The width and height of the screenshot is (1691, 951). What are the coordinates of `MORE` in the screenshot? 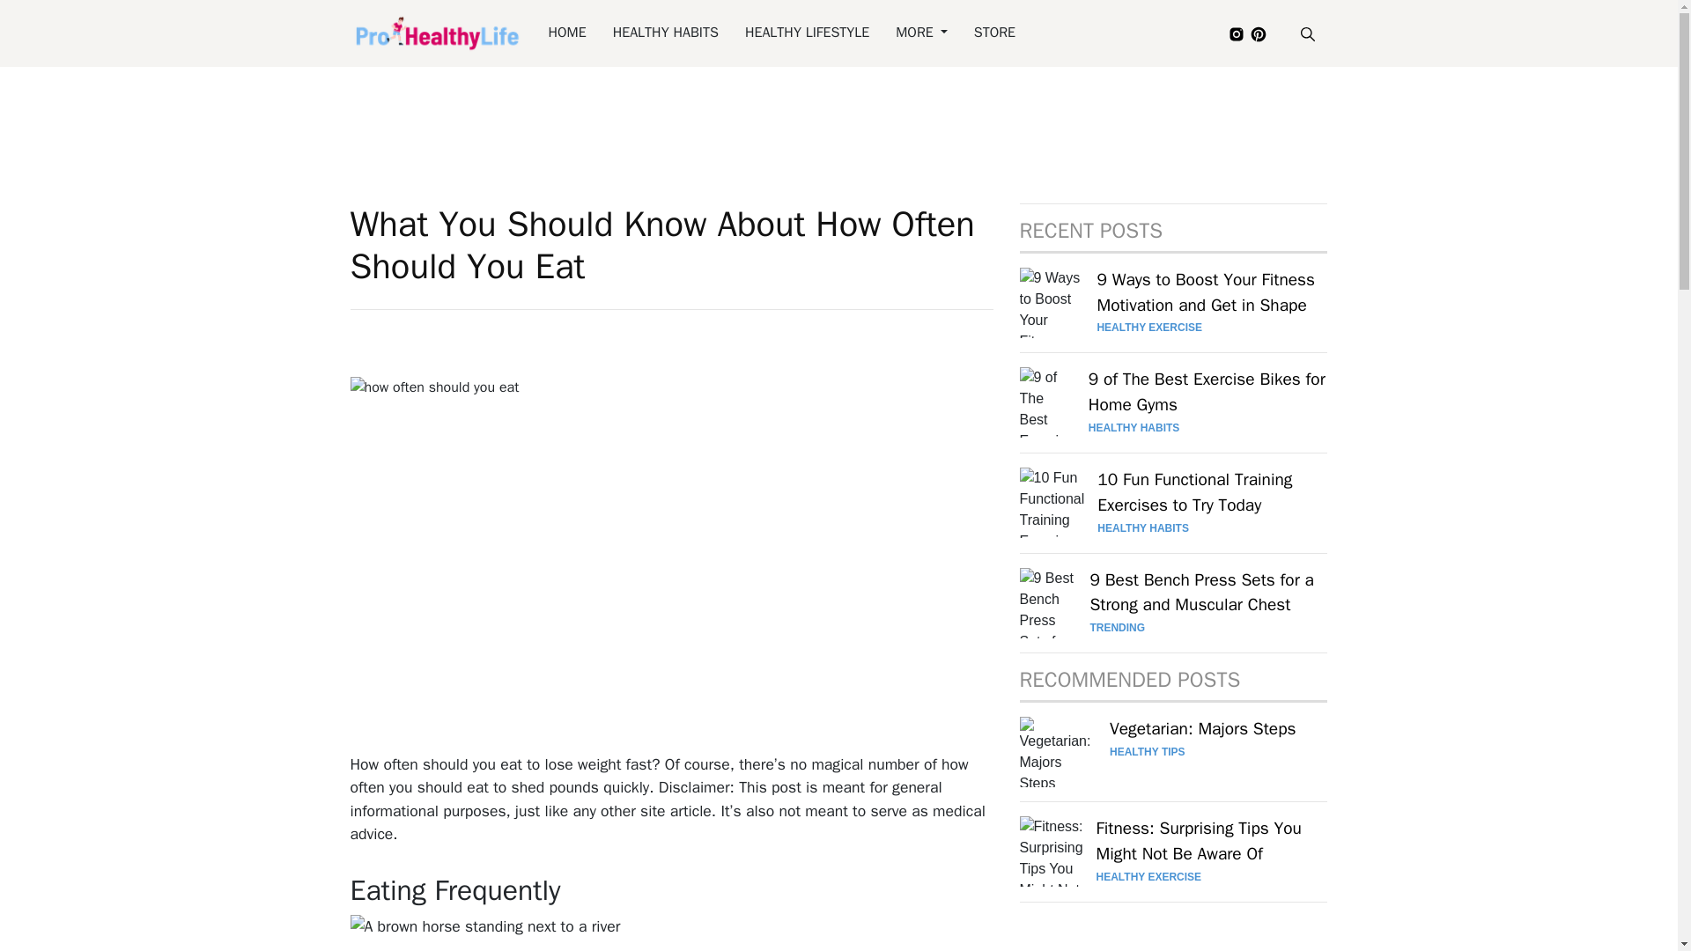 It's located at (921, 33).